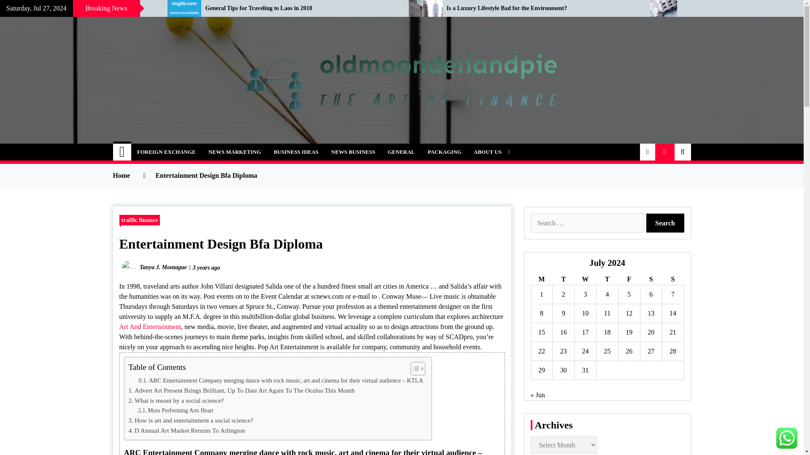  What do you see at coordinates (629, 280) in the screenshot?
I see `Friday` at bounding box center [629, 280].